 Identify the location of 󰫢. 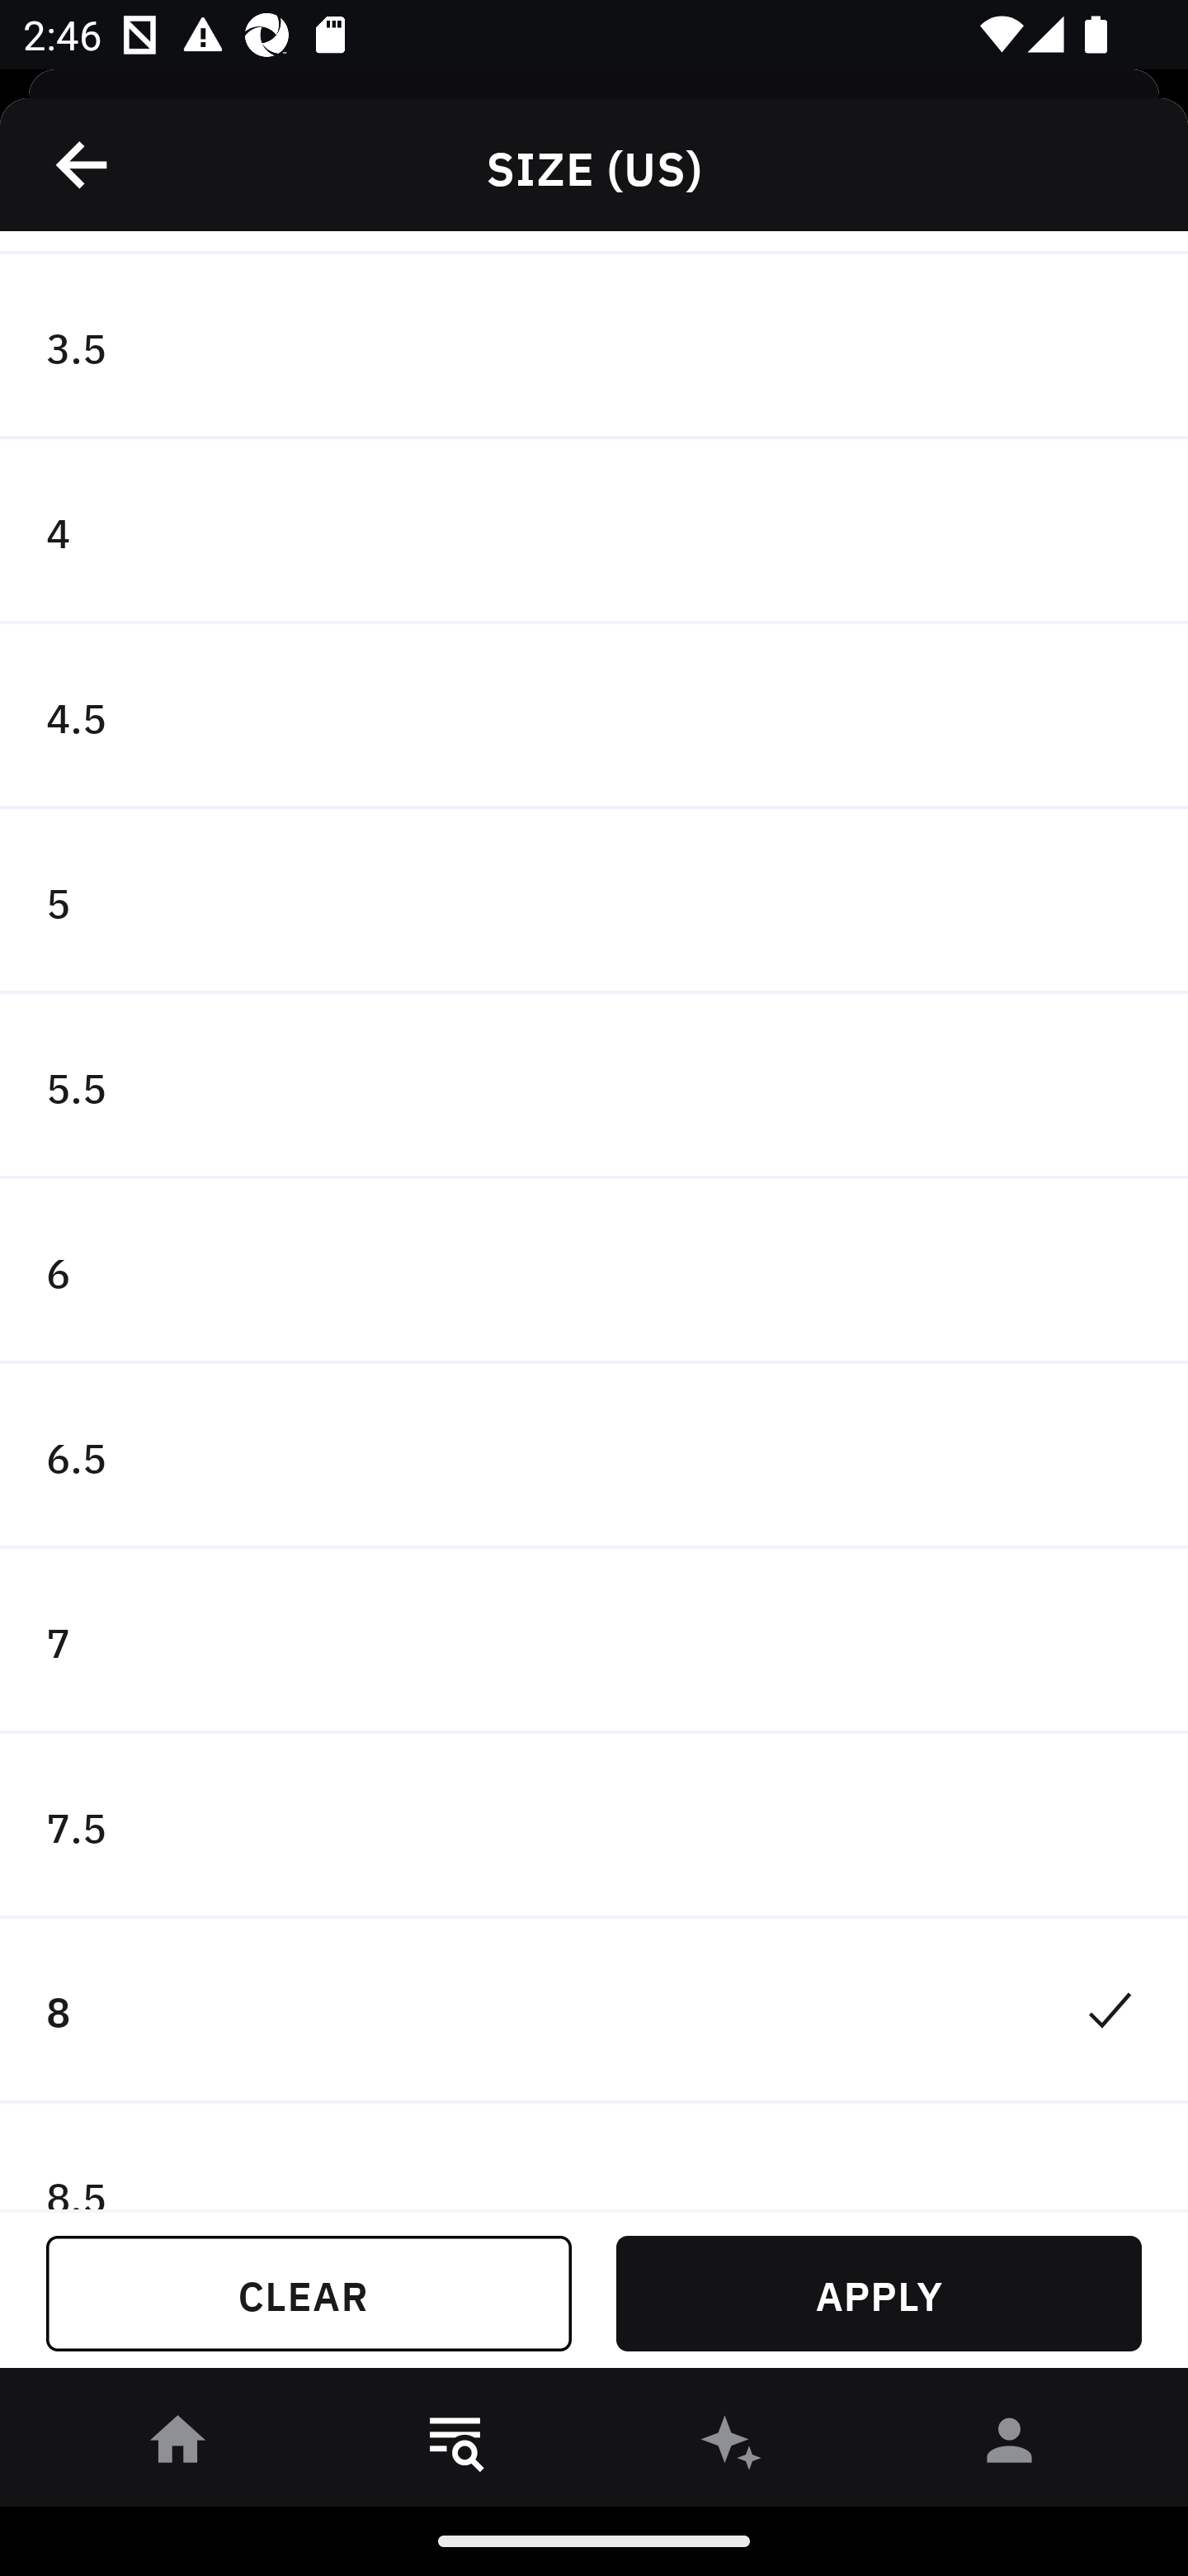
(733, 2446).